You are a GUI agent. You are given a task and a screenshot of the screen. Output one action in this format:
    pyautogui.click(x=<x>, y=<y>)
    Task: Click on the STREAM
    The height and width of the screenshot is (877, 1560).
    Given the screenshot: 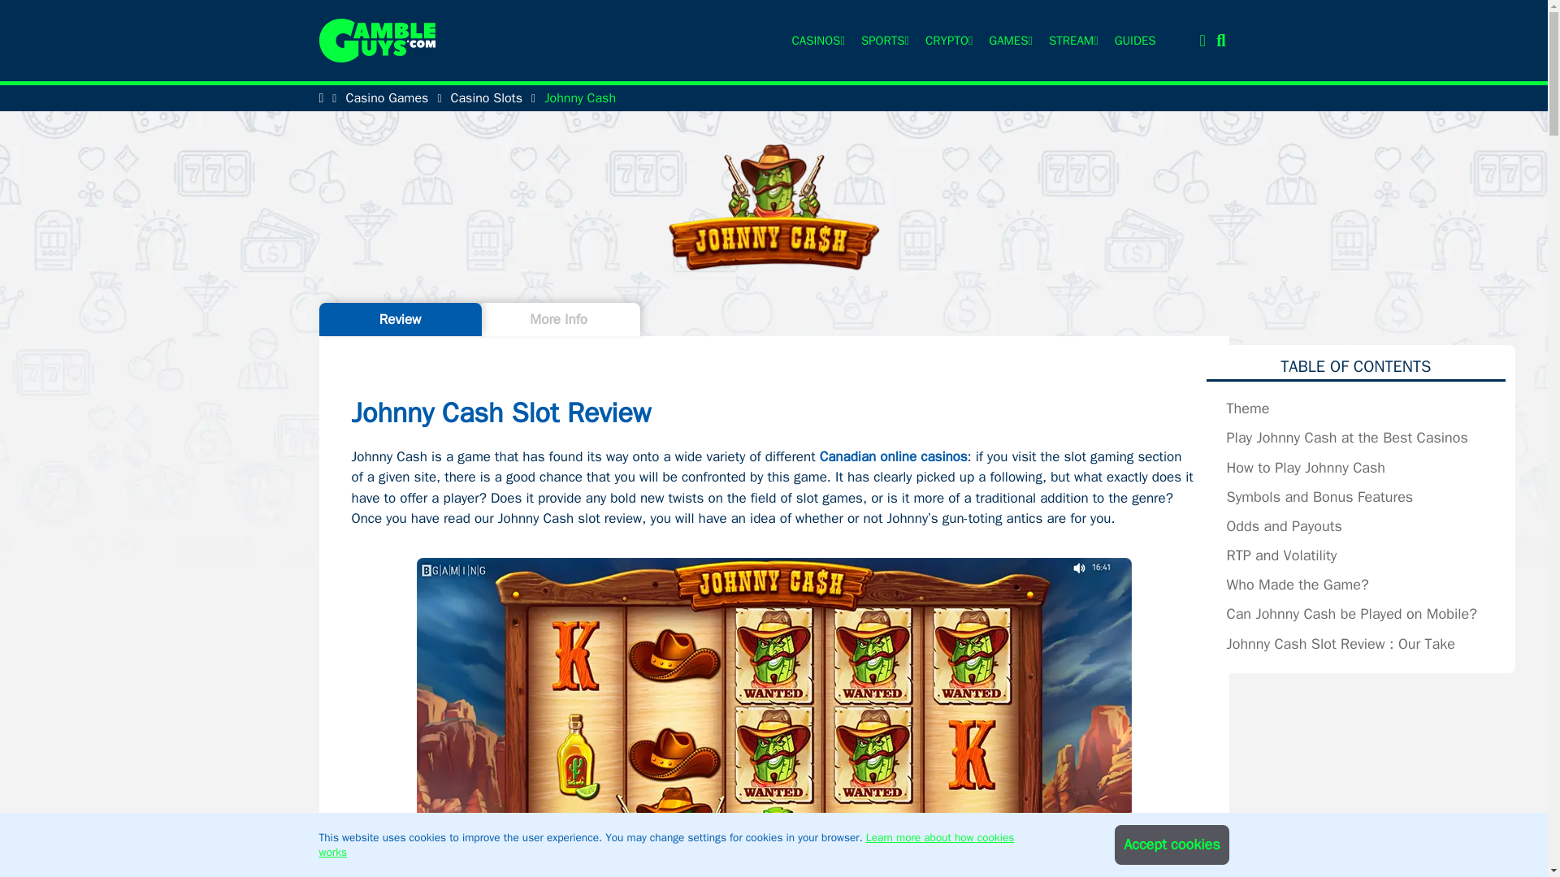 What is the action you would take?
    pyautogui.click(x=1065, y=41)
    